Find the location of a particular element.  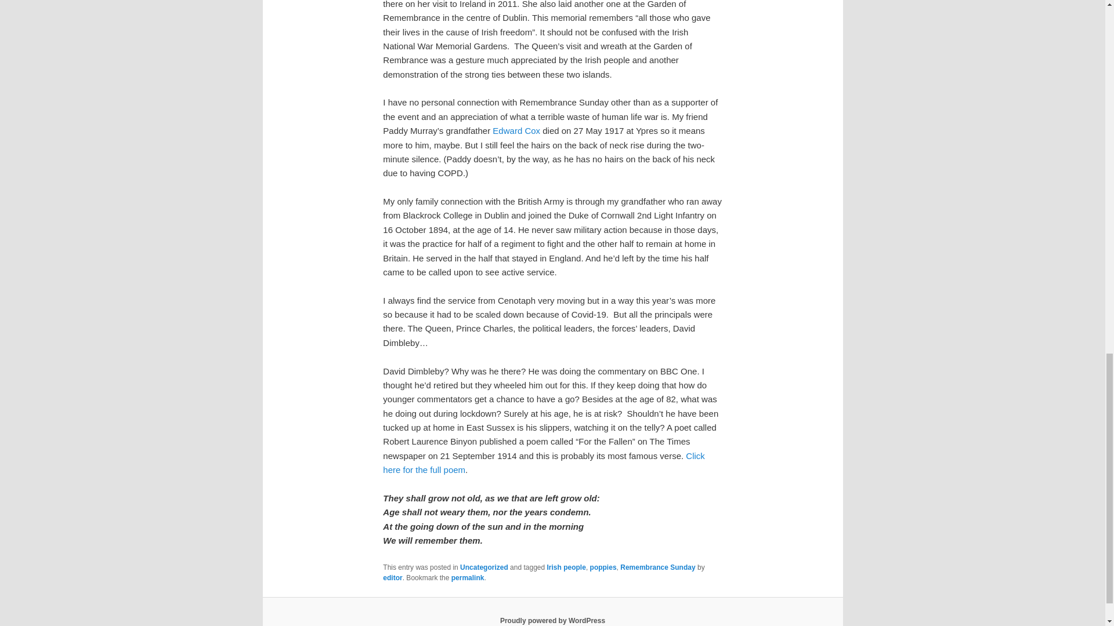

editor is located at coordinates (392, 578).